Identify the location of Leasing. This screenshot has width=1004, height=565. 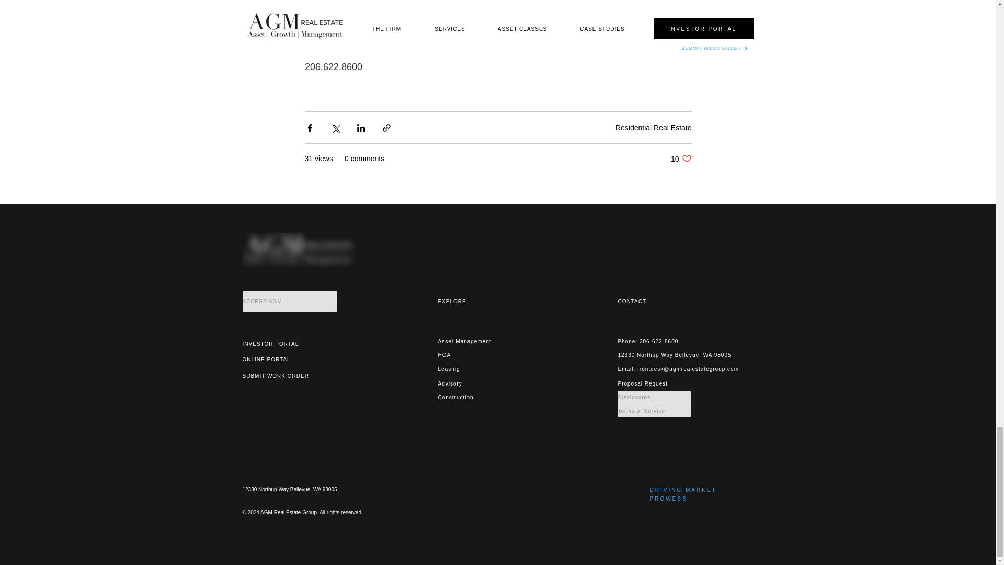
(474, 355).